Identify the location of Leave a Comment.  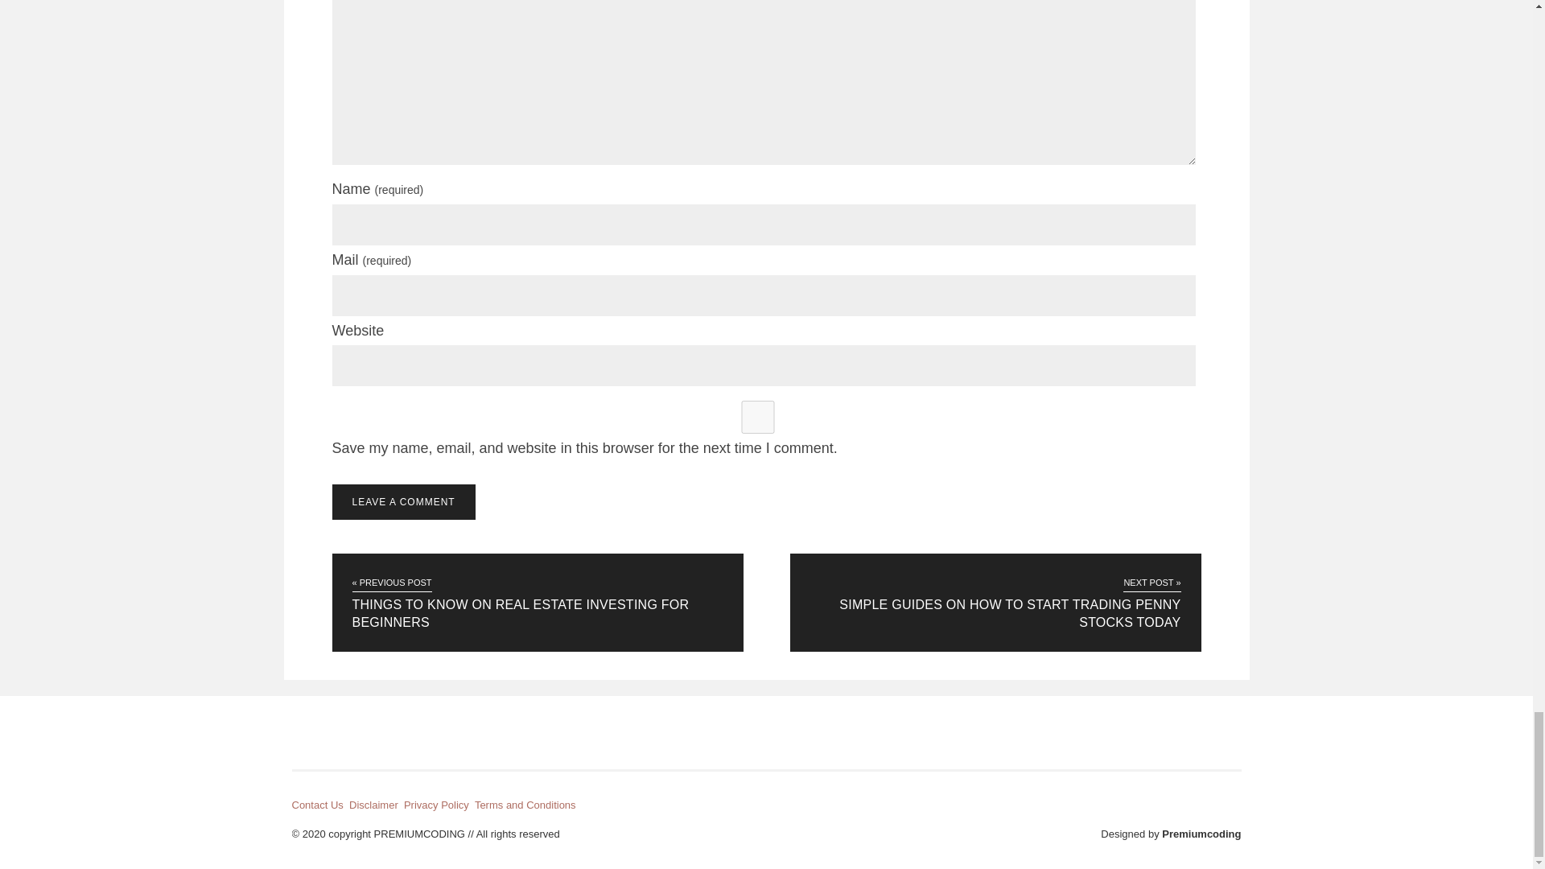
(402, 501).